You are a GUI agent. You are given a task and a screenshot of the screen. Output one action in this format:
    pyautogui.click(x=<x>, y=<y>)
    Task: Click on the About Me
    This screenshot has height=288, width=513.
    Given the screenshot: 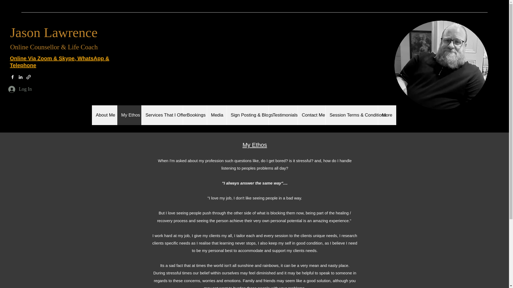 What is the action you would take?
    pyautogui.click(x=104, y=115)
    